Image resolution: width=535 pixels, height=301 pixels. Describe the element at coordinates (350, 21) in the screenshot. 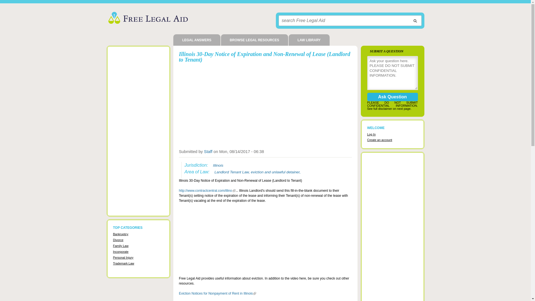

I see `Enter the terms you wish to search for.` at that location.